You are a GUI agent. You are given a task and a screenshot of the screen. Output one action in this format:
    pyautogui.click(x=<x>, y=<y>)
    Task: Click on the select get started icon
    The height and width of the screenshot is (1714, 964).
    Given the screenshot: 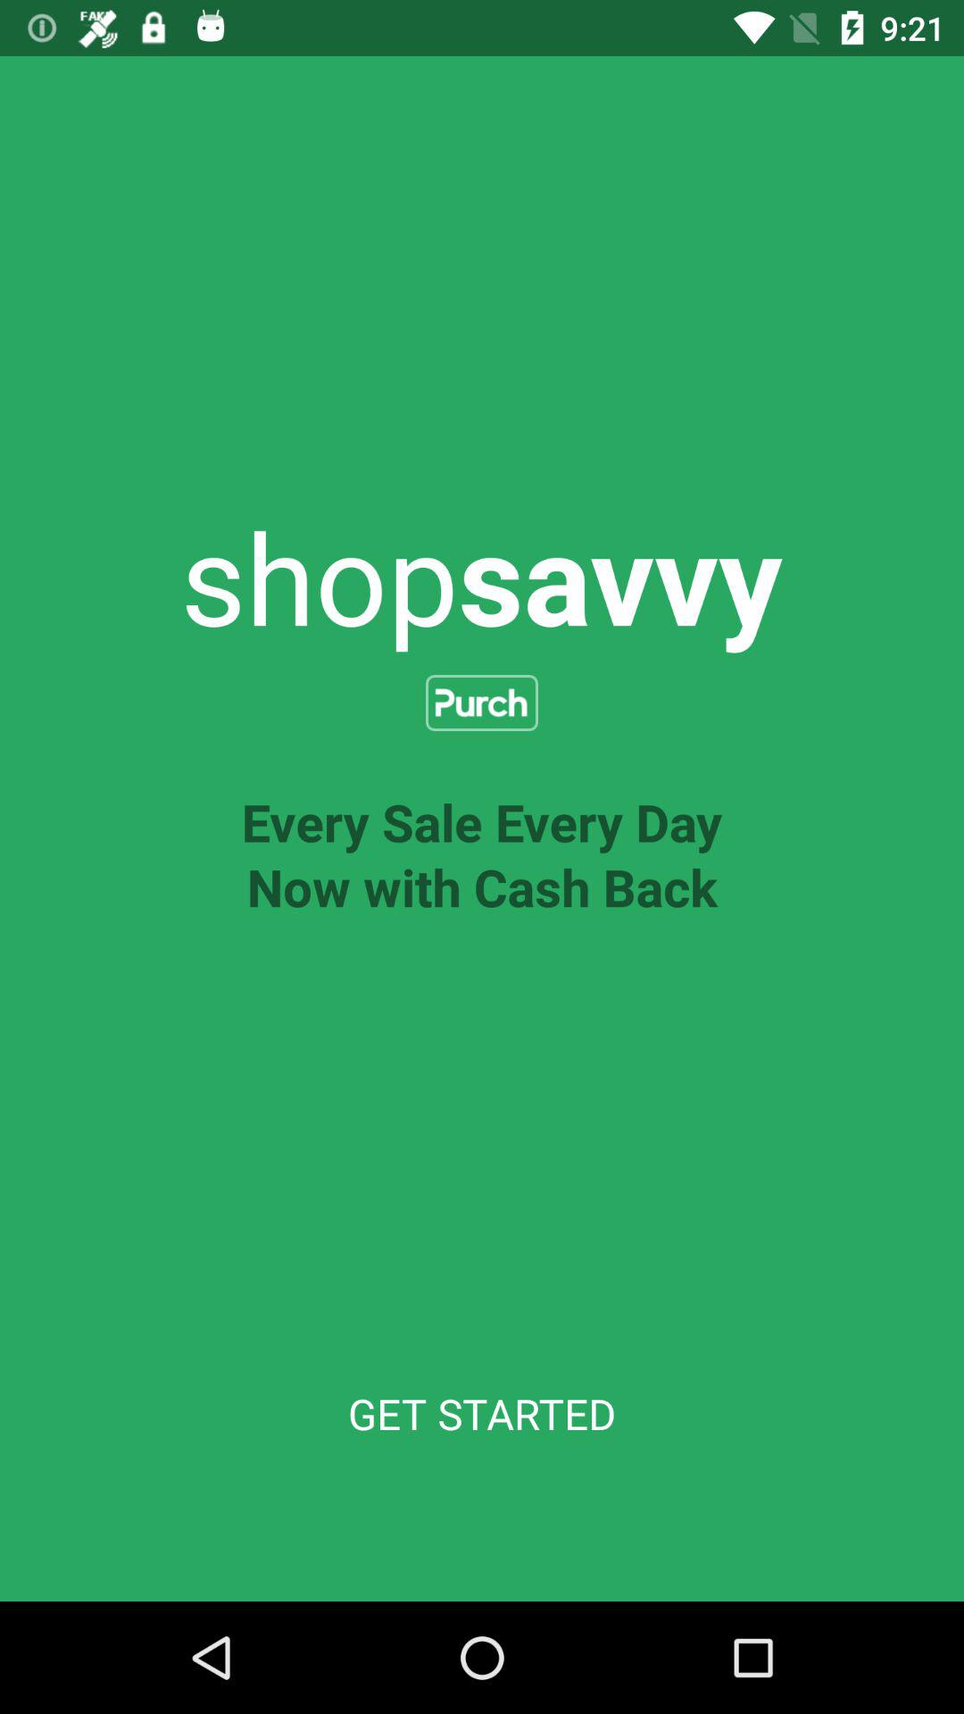 What is the action you would take?
    pyautogui.click(x=482, y=1414)
    